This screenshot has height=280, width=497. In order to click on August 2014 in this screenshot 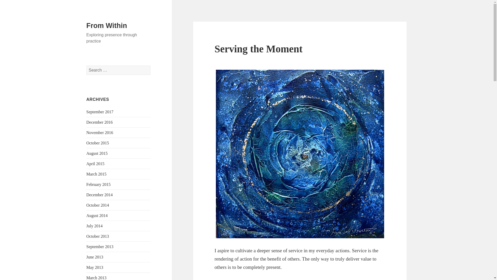, I will do `click(97, 215)`.